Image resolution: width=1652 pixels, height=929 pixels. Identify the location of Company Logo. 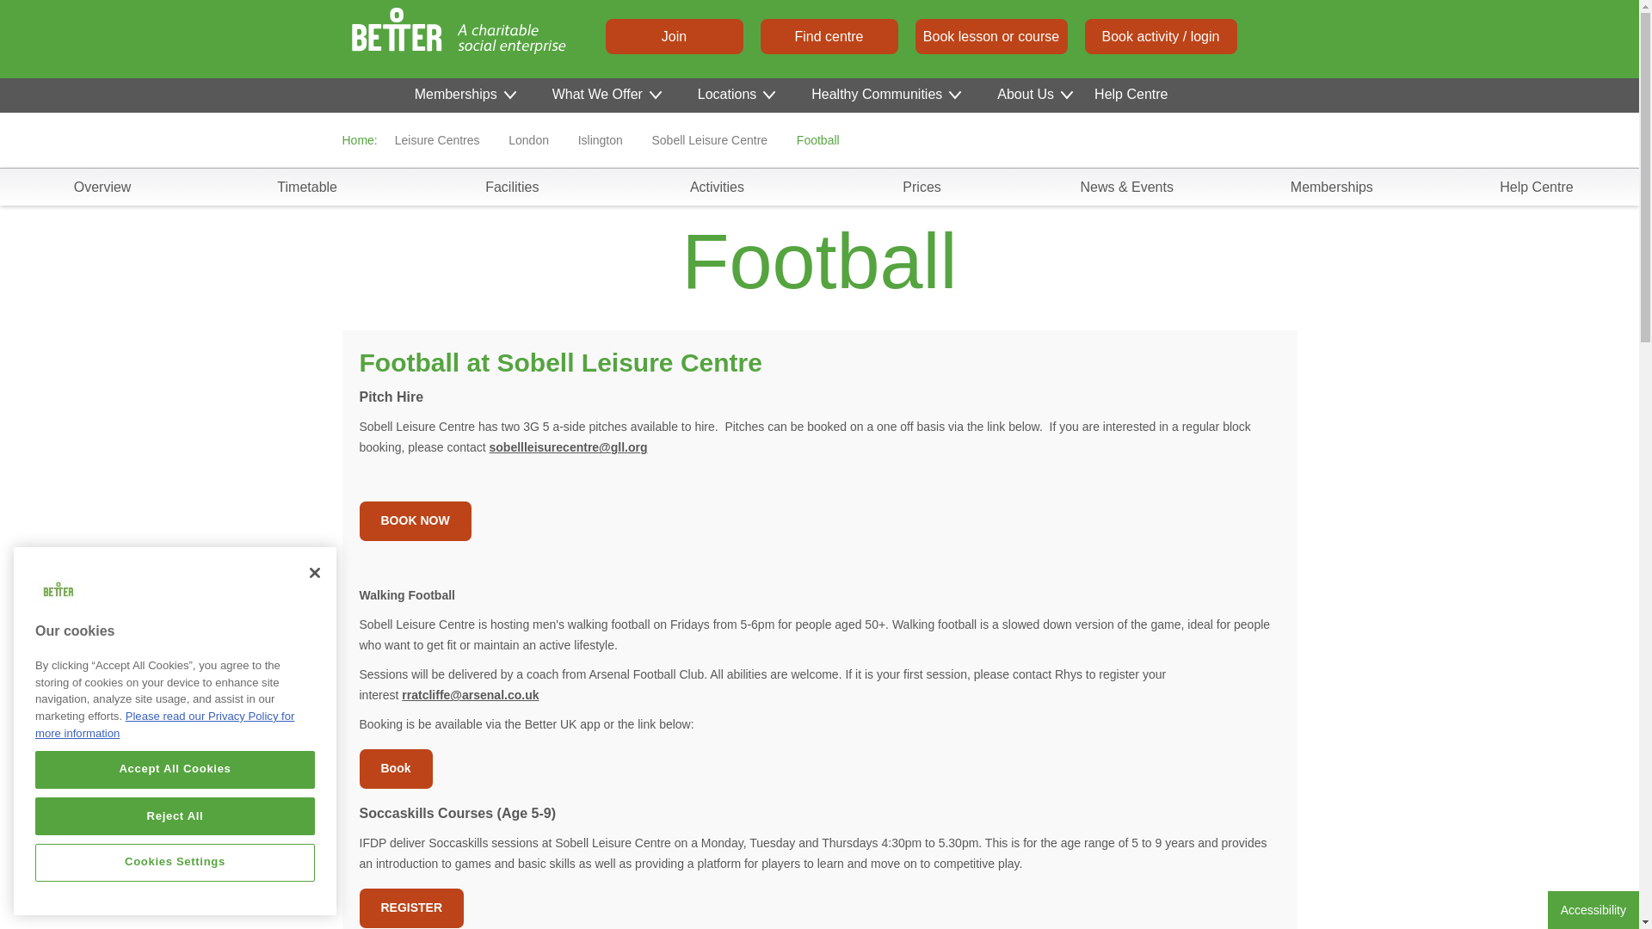
(59, 619).